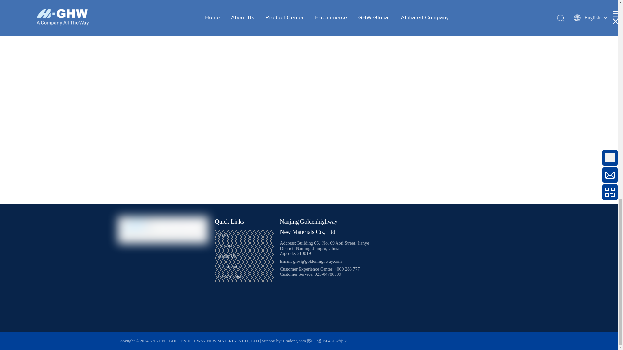 The image size is (623, 350). I want to click on GHW Global, so click(230, 277).